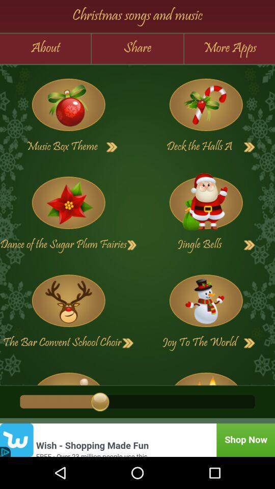  Describe the element at coordinates (206, 301) in the screenshot. I see `select this song` at that location.